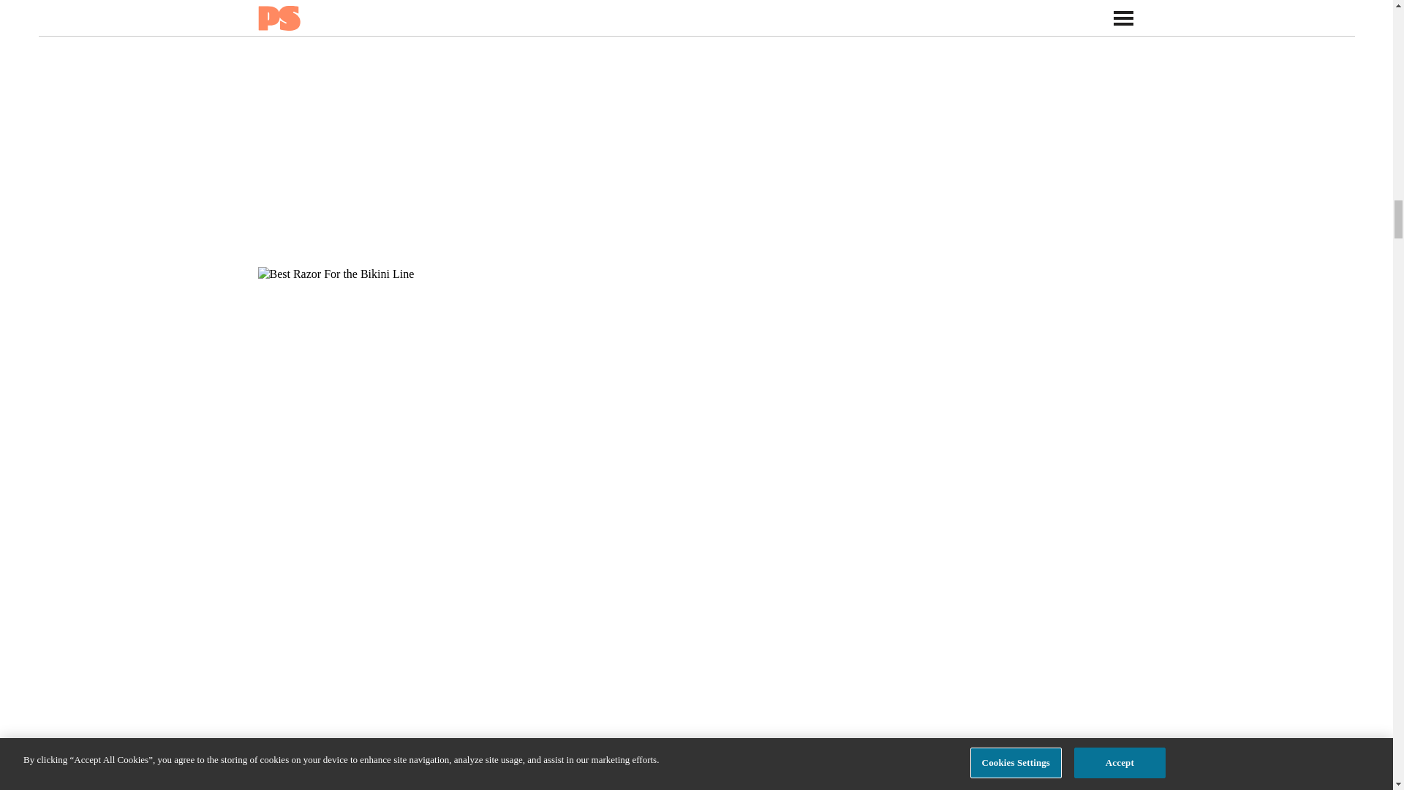 Image resolution: width=1404 pixels, height=790 pixels. I want to click on target.com, so click(273, 780).